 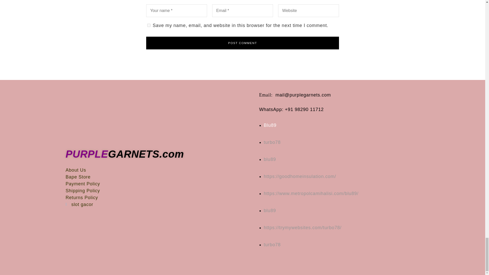 What do you see at coordinates (270, 210) in the screenshot?
I see `blu89` at bounding box center [270, 210].